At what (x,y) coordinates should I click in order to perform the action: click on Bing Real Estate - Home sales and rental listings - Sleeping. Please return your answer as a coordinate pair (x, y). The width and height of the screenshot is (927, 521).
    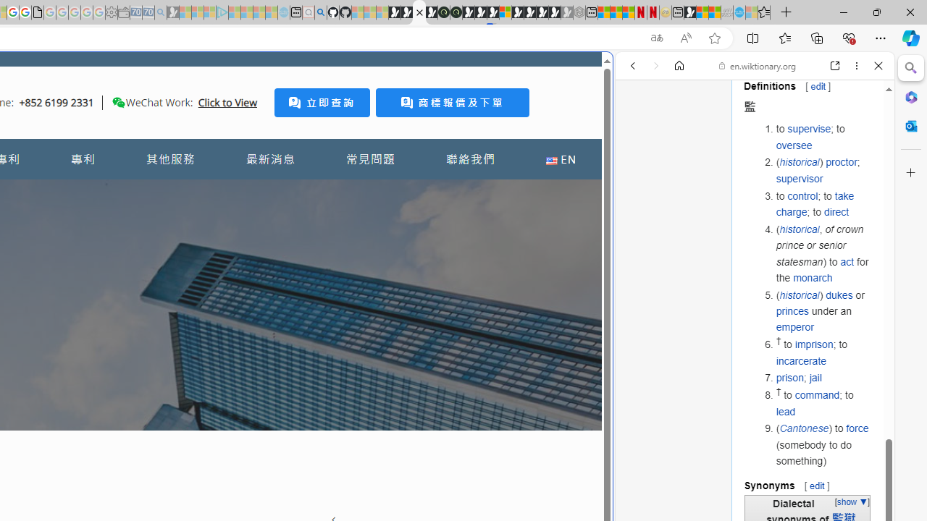
    Looking at the image, I should click on (161, 13).